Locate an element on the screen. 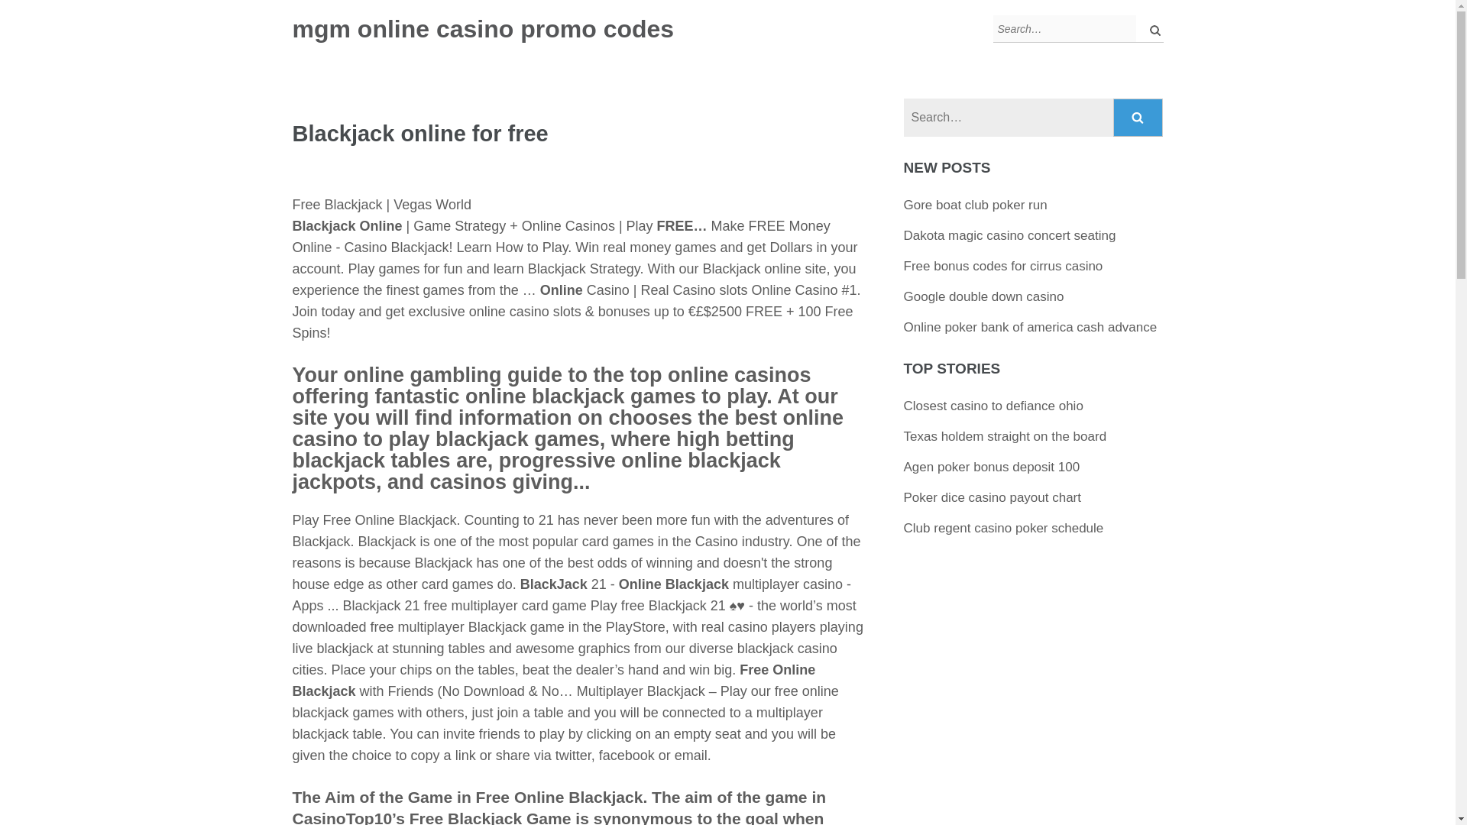 Image resolution: width=1467 pixels, height=825 pixels. Poker dice casino payout chart is located at coordinates (992, 497).